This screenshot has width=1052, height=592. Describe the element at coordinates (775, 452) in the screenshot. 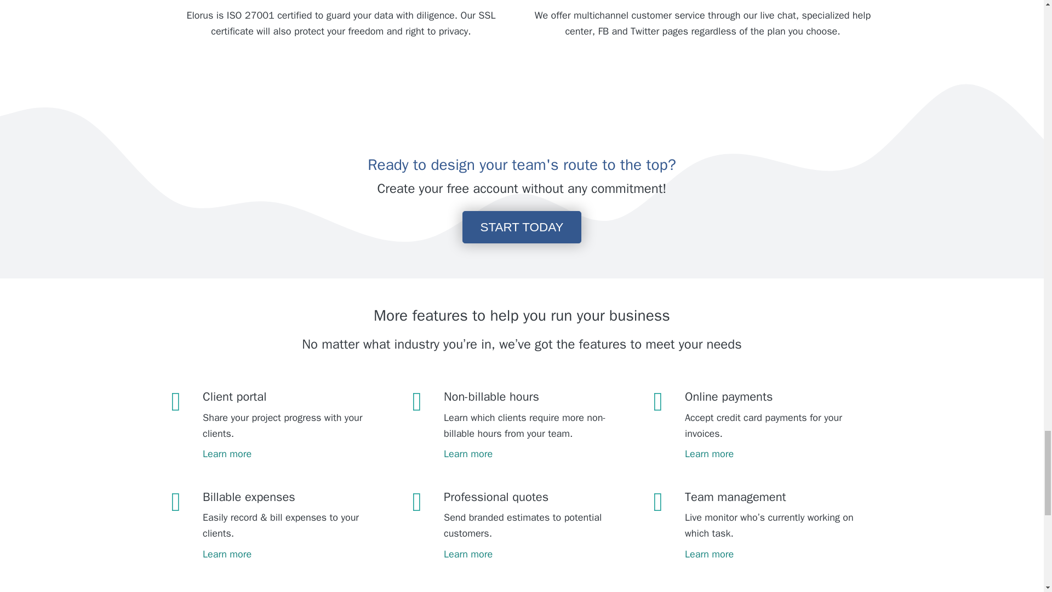

I see `Learn more` at that location.